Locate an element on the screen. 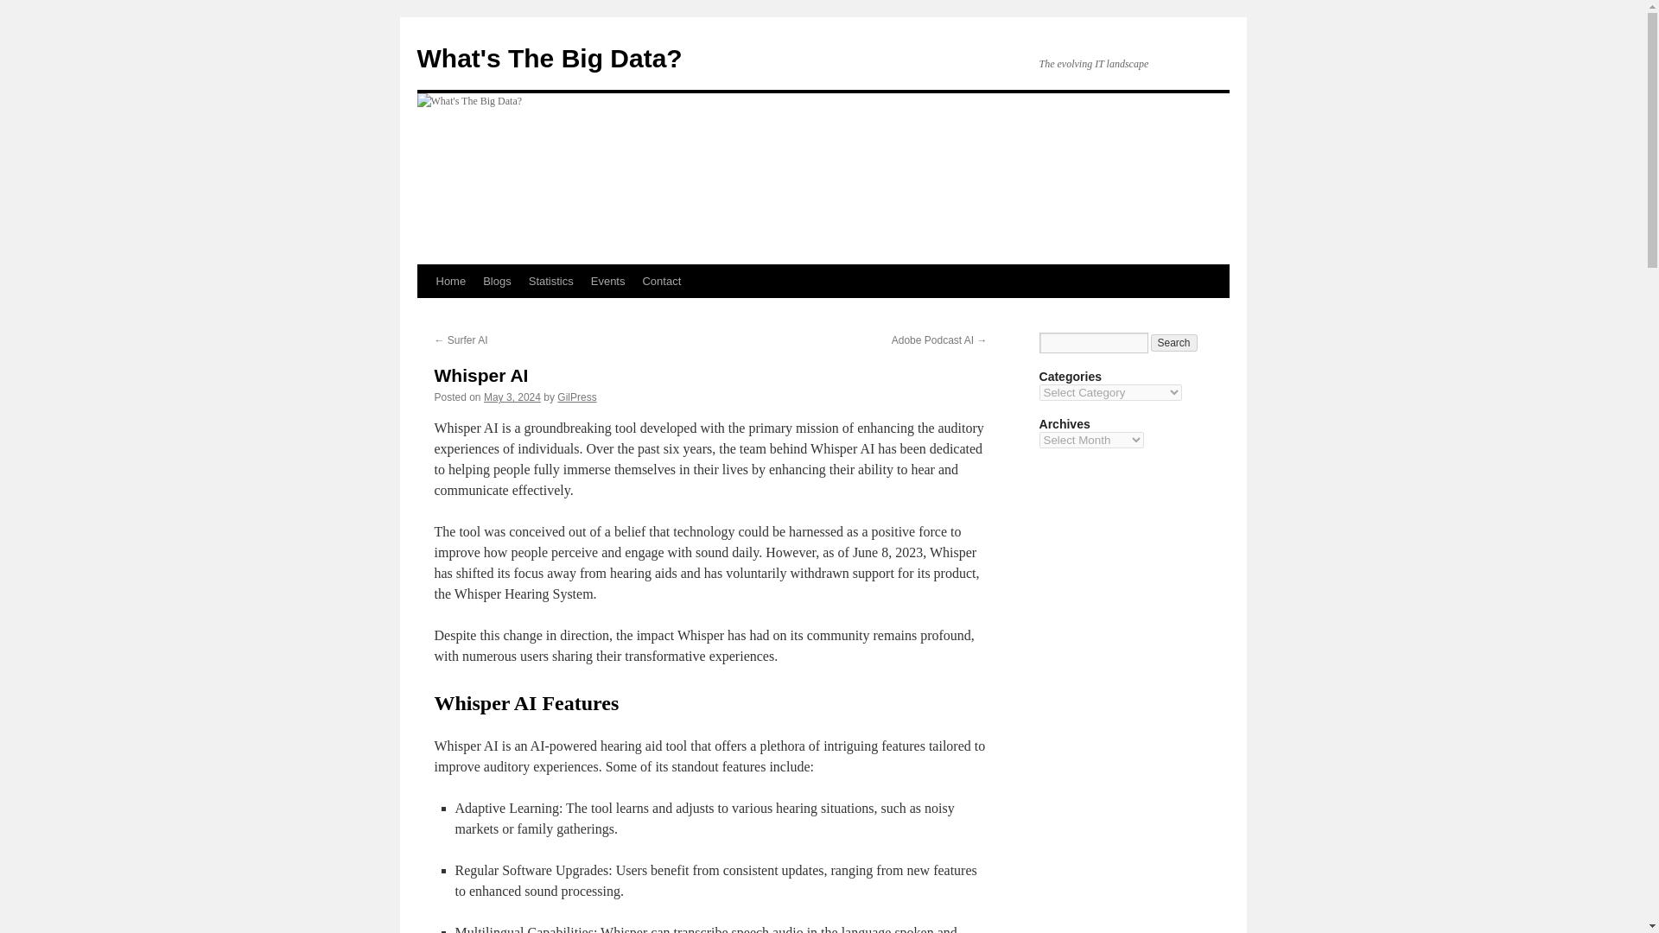  GilPress is located at coordinates (576, 397).